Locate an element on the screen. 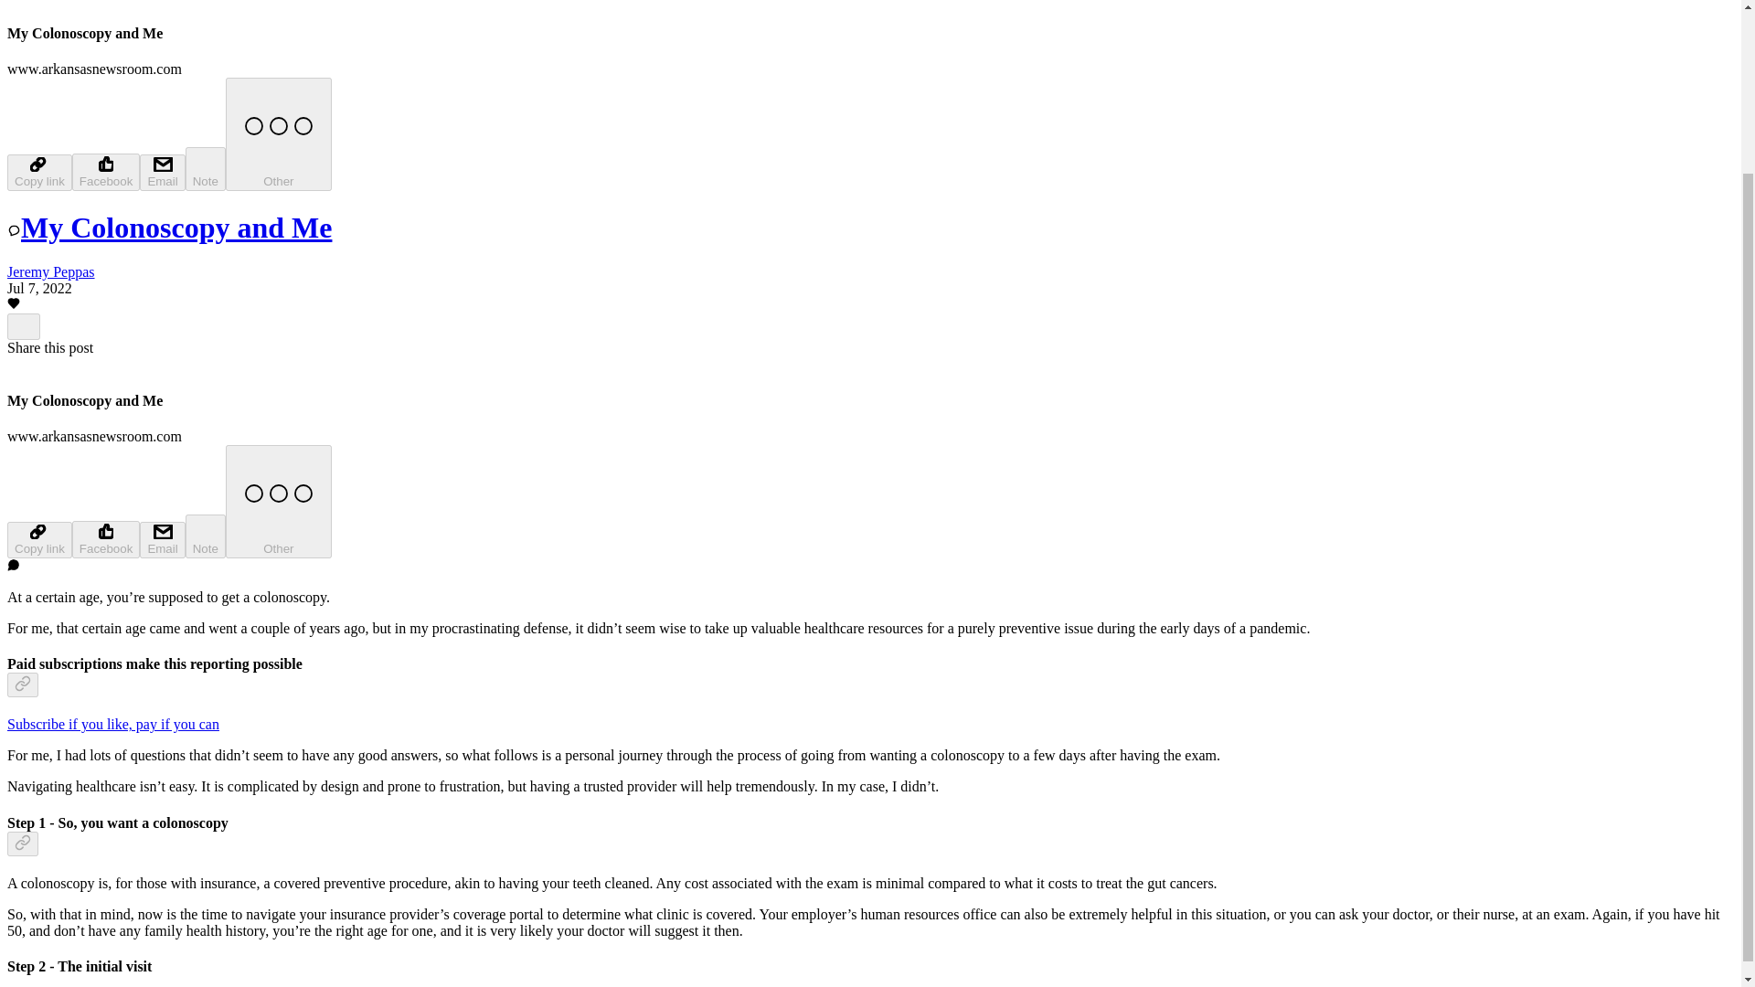  Jeremy Peppas is located at coordinates (50, 271).